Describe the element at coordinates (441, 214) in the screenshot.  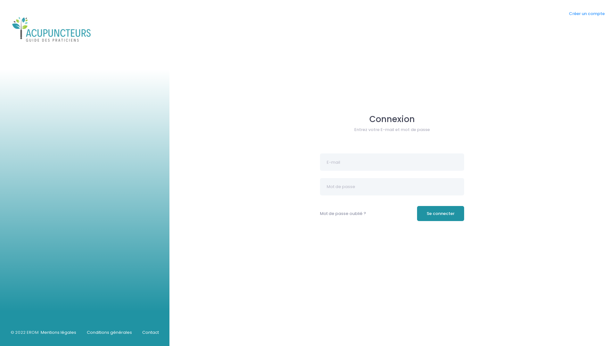
I see `Se connecter` at that location.